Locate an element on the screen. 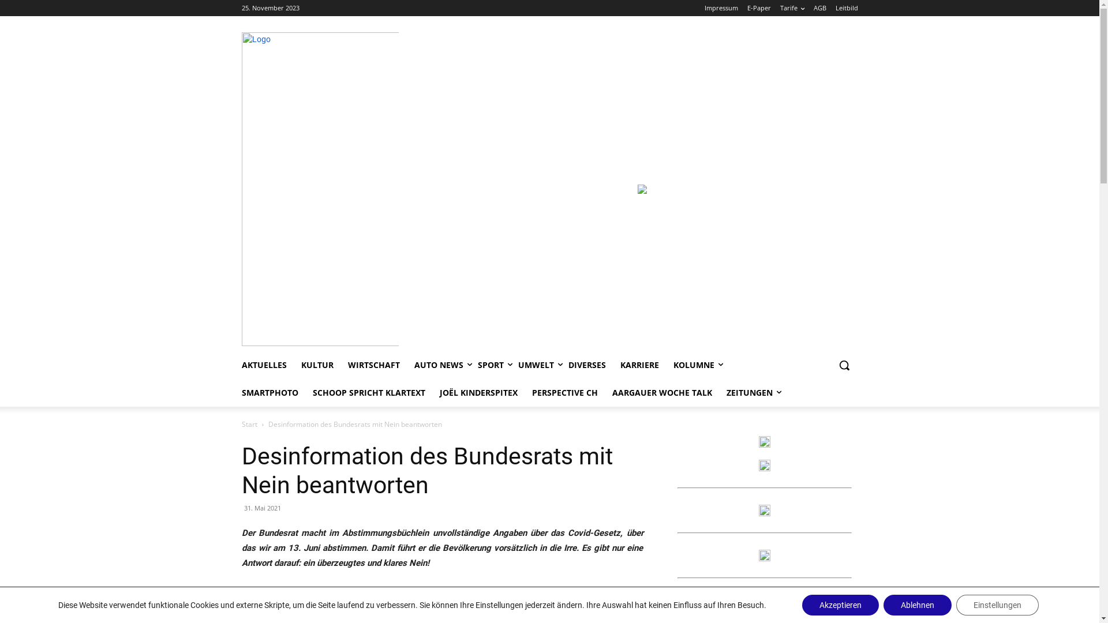 The height and width of the screenshot is (623, 1108). Einstellungen is located at coordinates (997, 605).